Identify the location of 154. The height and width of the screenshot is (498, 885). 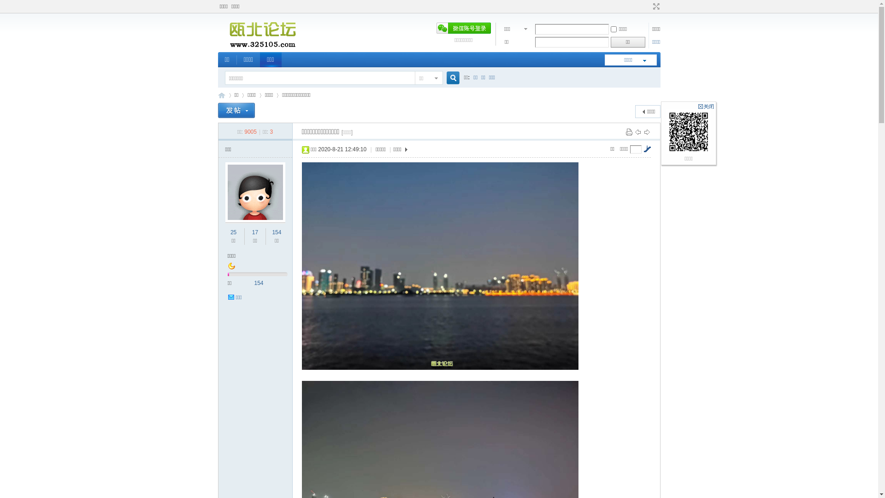
(277, 232).